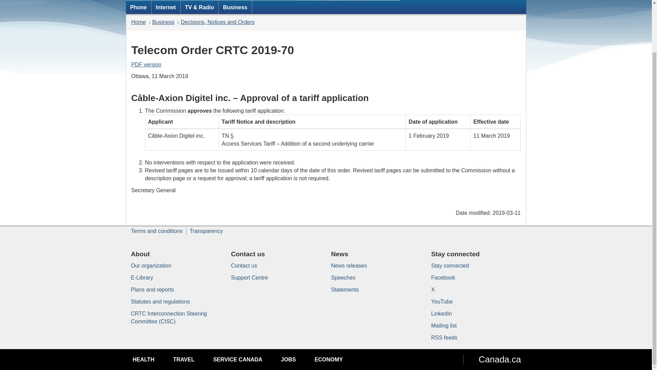 Image resolution: width=657 pixels, height=370 pixels. Describe the element at coordinates (450, 266) in the screenshot. I see `Stay connected` at that location.